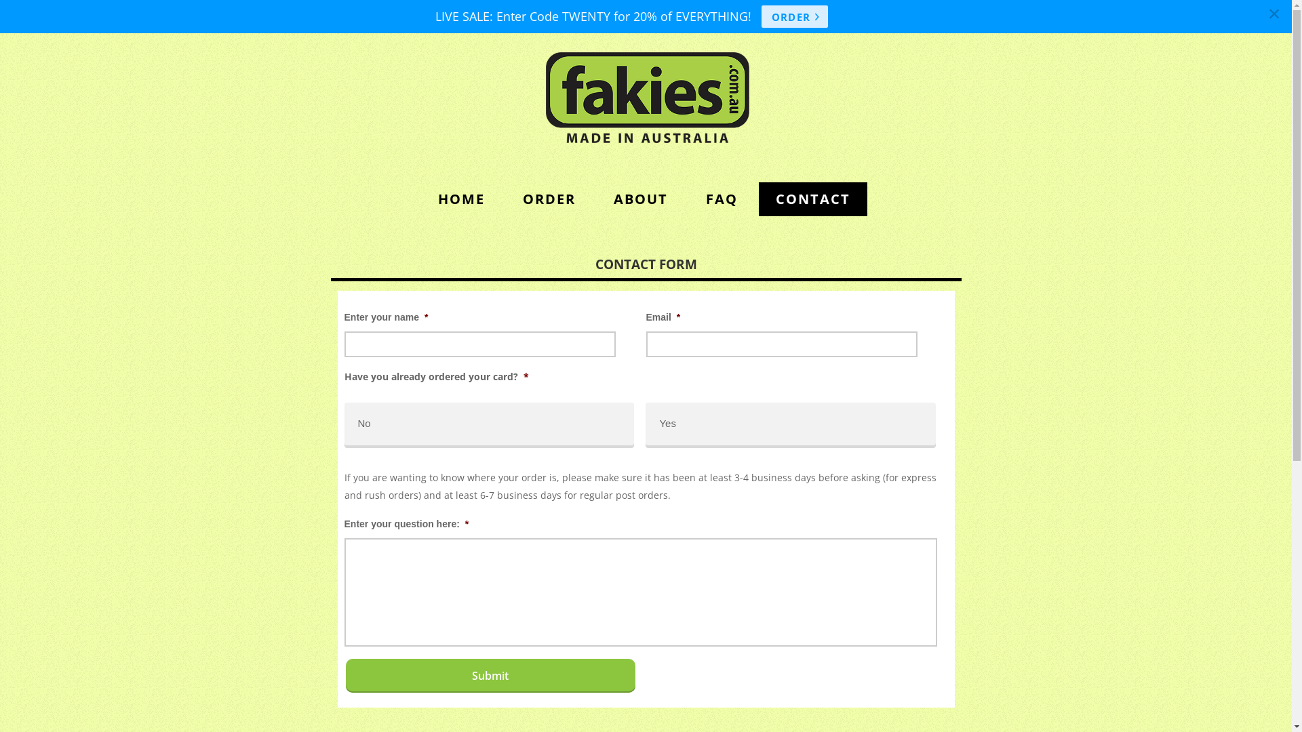  What do you see at coordinates (461, 199) in the screenshot?
I see `HOME` at bounding box center [461, 199].